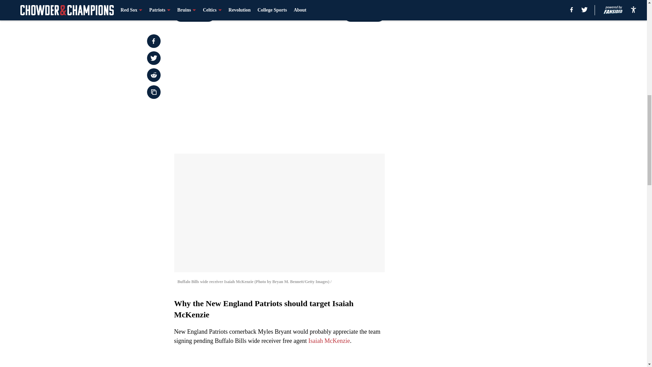 The image size is (652, 367). I want to click on Isaiah McKenzie, so click(329, 340).